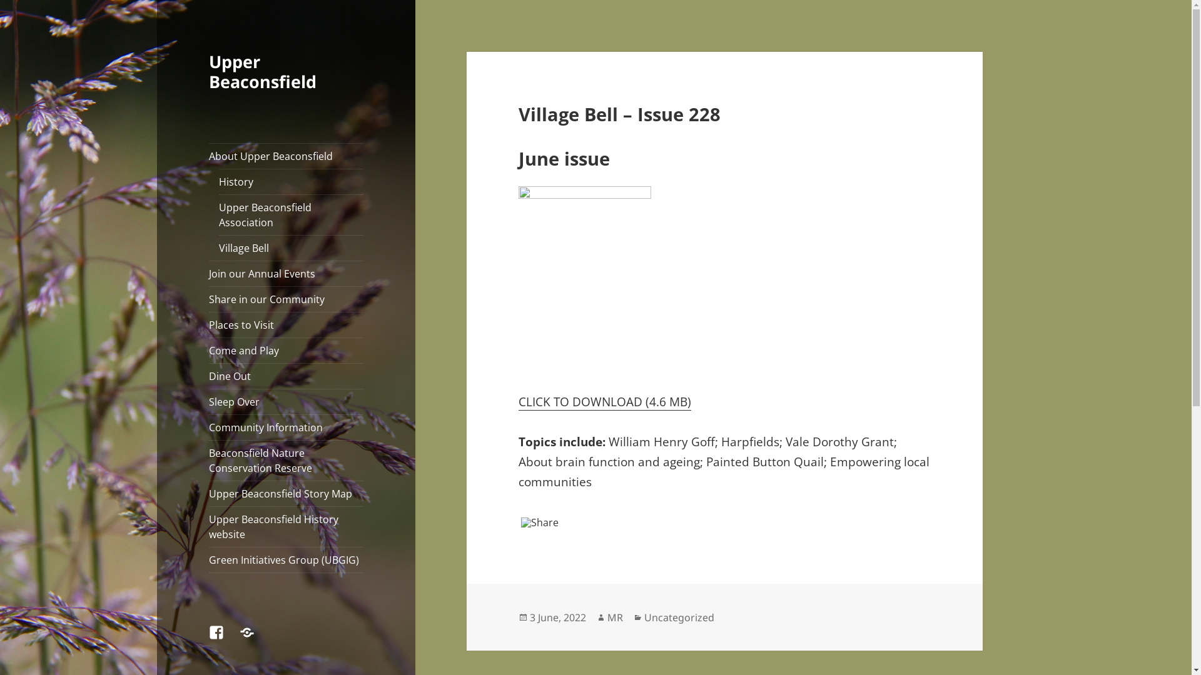 Image resolution: width=1201 pixels, height=675 pixels. I want to click on Share in our Community, so click(286, 299).